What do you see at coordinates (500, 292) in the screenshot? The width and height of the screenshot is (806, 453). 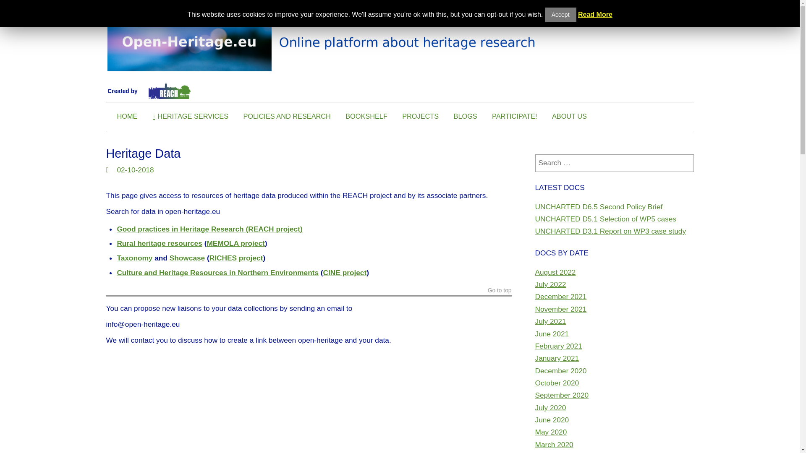 I see `Go to top` at bounding box center [500, 292].